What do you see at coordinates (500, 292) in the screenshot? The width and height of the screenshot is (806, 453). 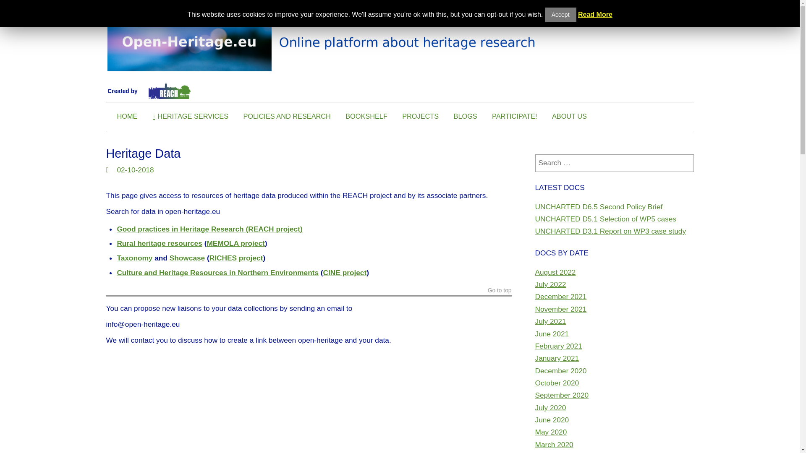 I see `Go to top` at bounding box center [500, 292].